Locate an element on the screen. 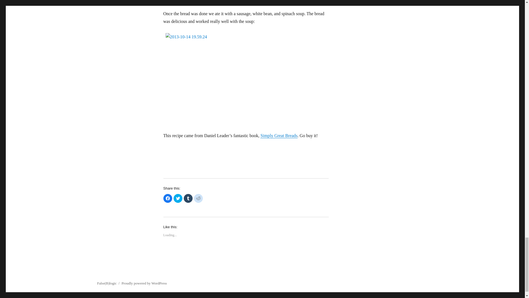 This screenshot has height=298, width=529. Click to share on Twitter is located at coordinates (178, 198).